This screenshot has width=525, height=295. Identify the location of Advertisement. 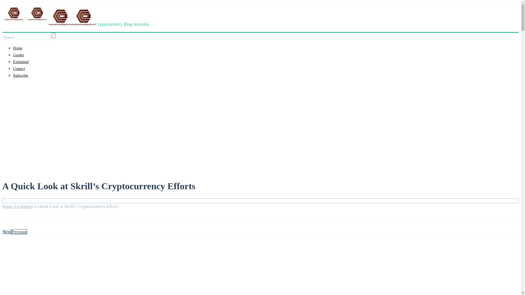
(260, 122).